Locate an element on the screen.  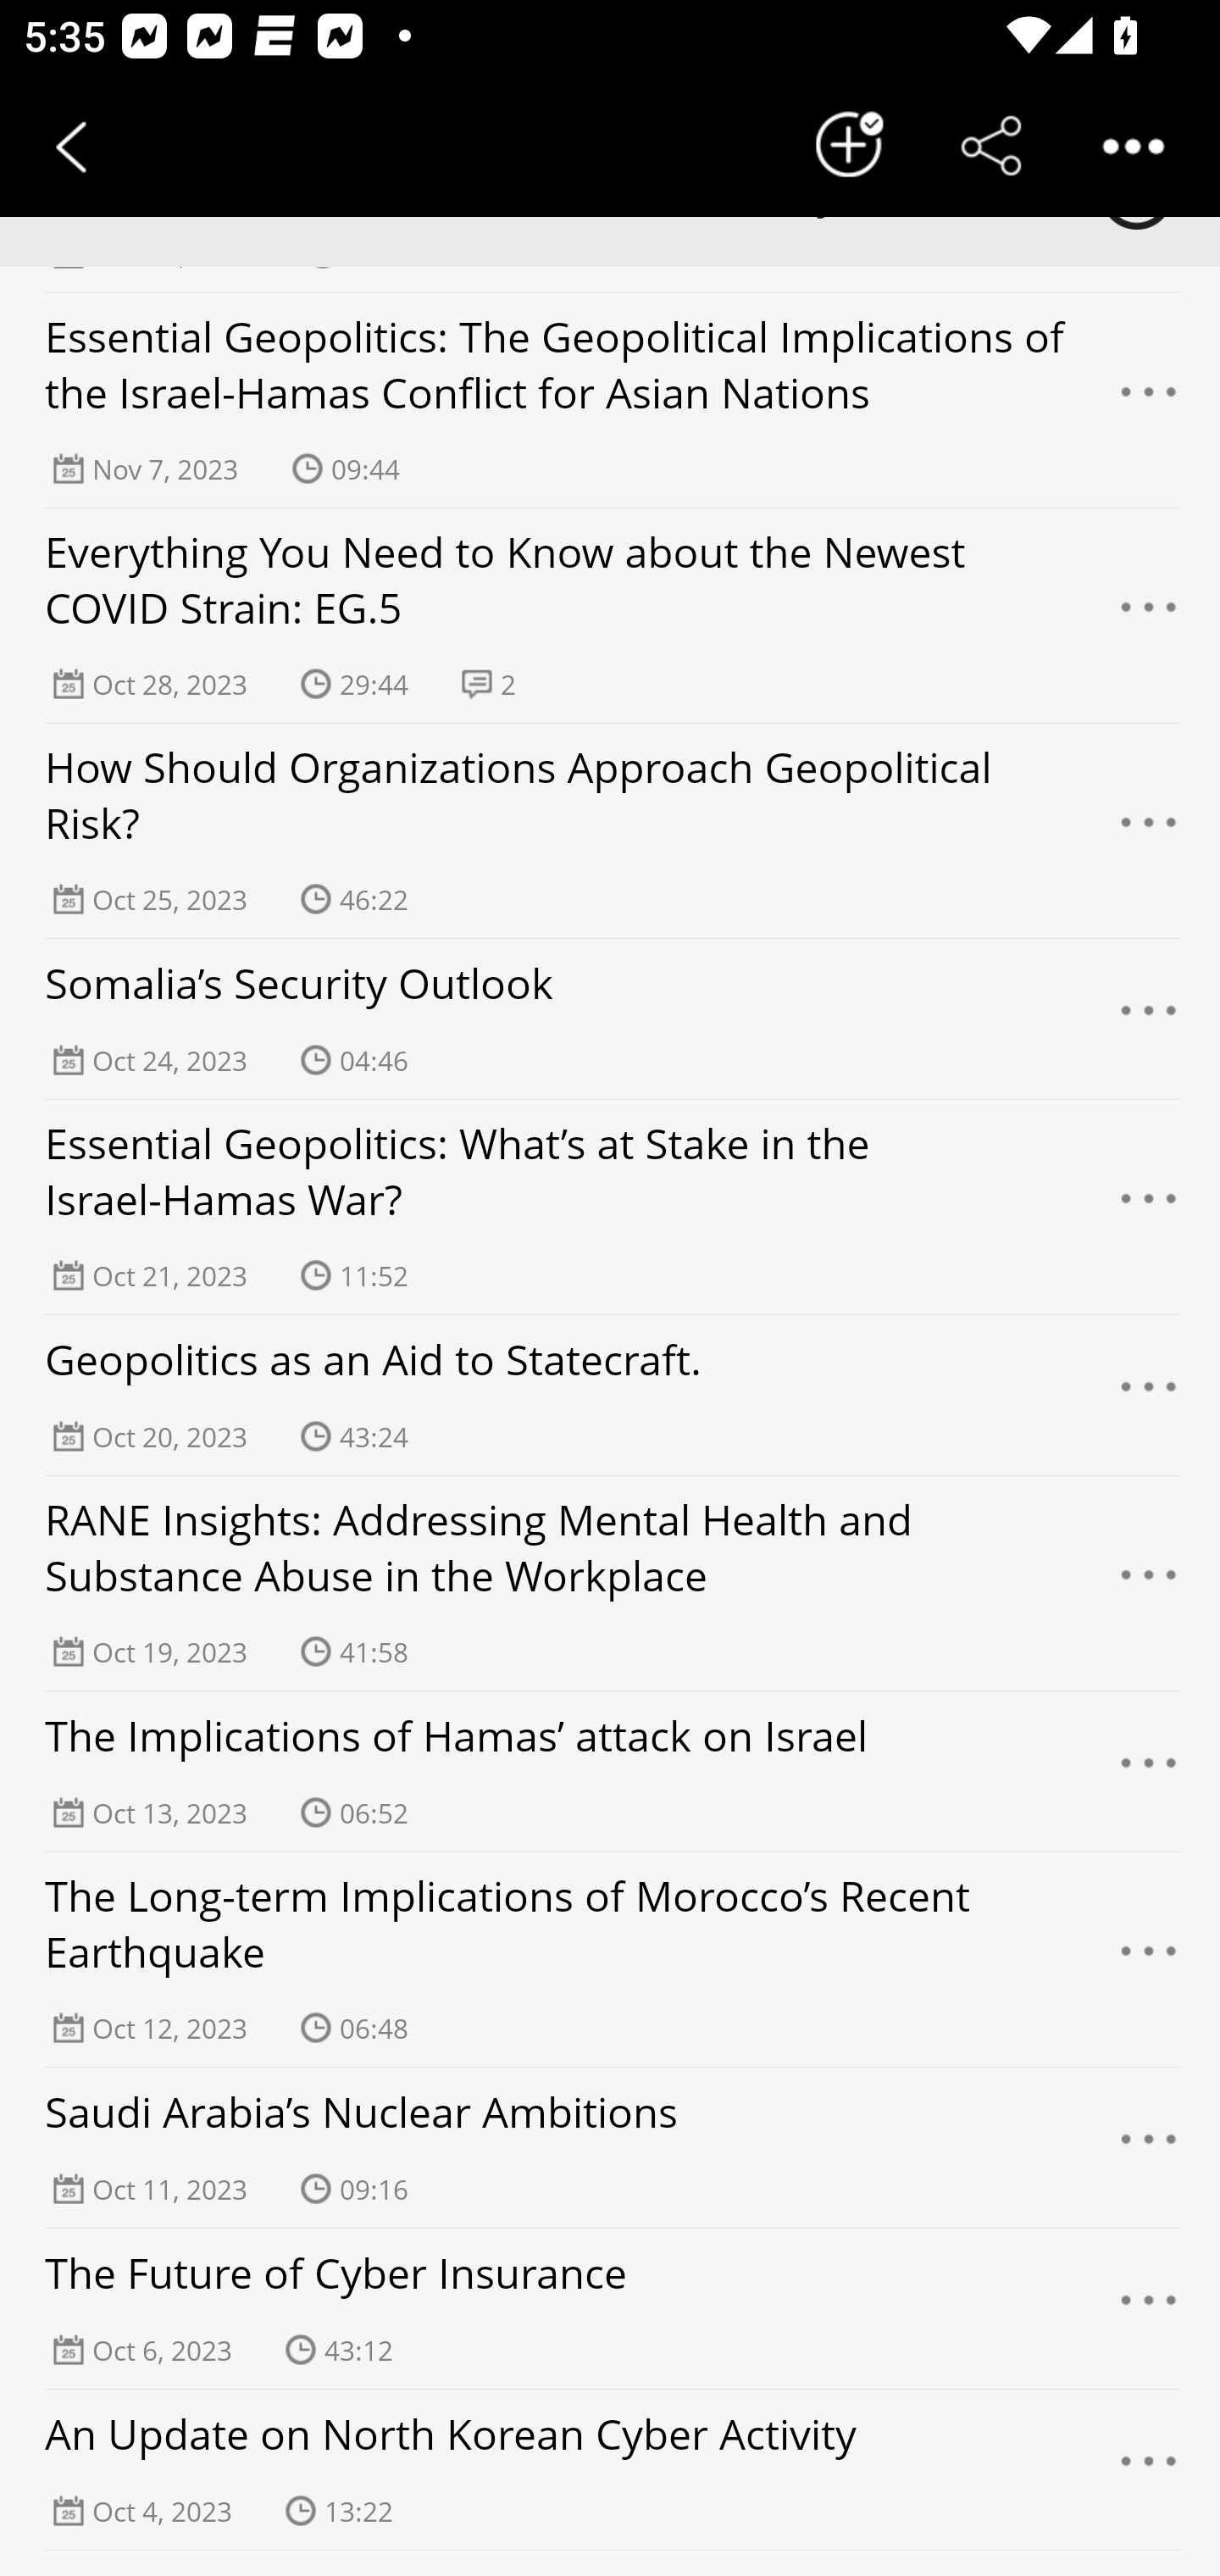
Menu is located at coordinates (1149, 617).